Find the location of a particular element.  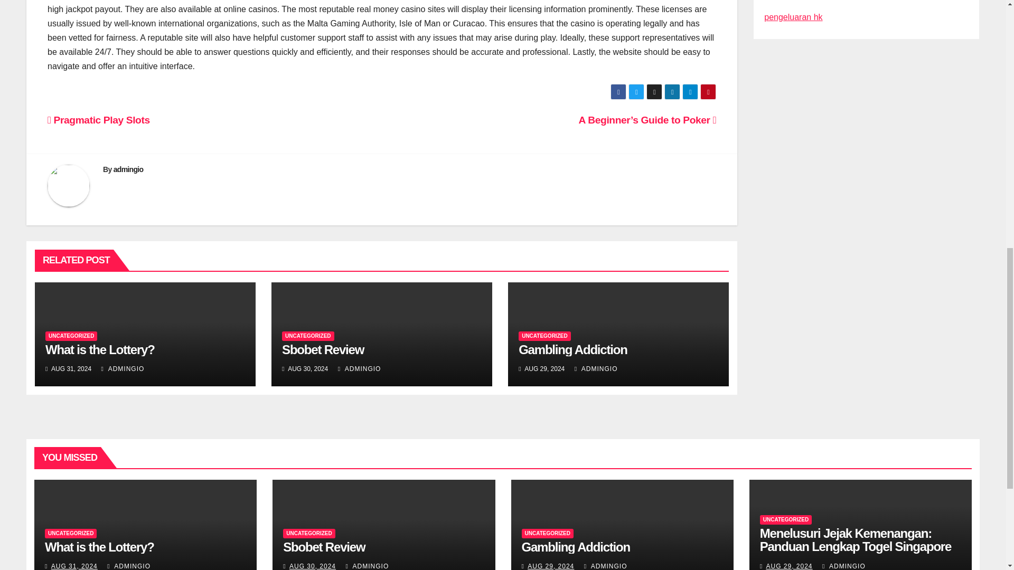

Permalink to: What is the Lottery? is located at coordinates (99, 547).